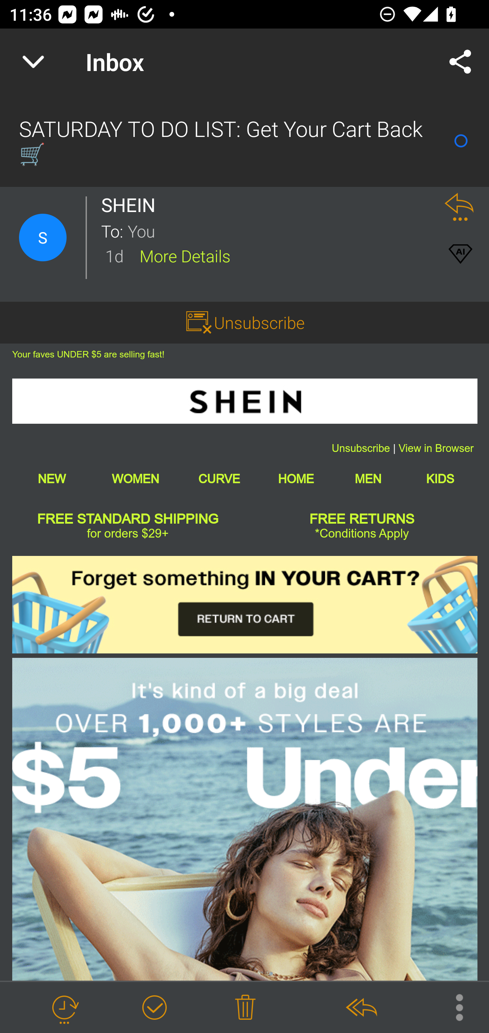 The image size is (489, 1033). I want to click on for orders $29+, so click(127, 534).